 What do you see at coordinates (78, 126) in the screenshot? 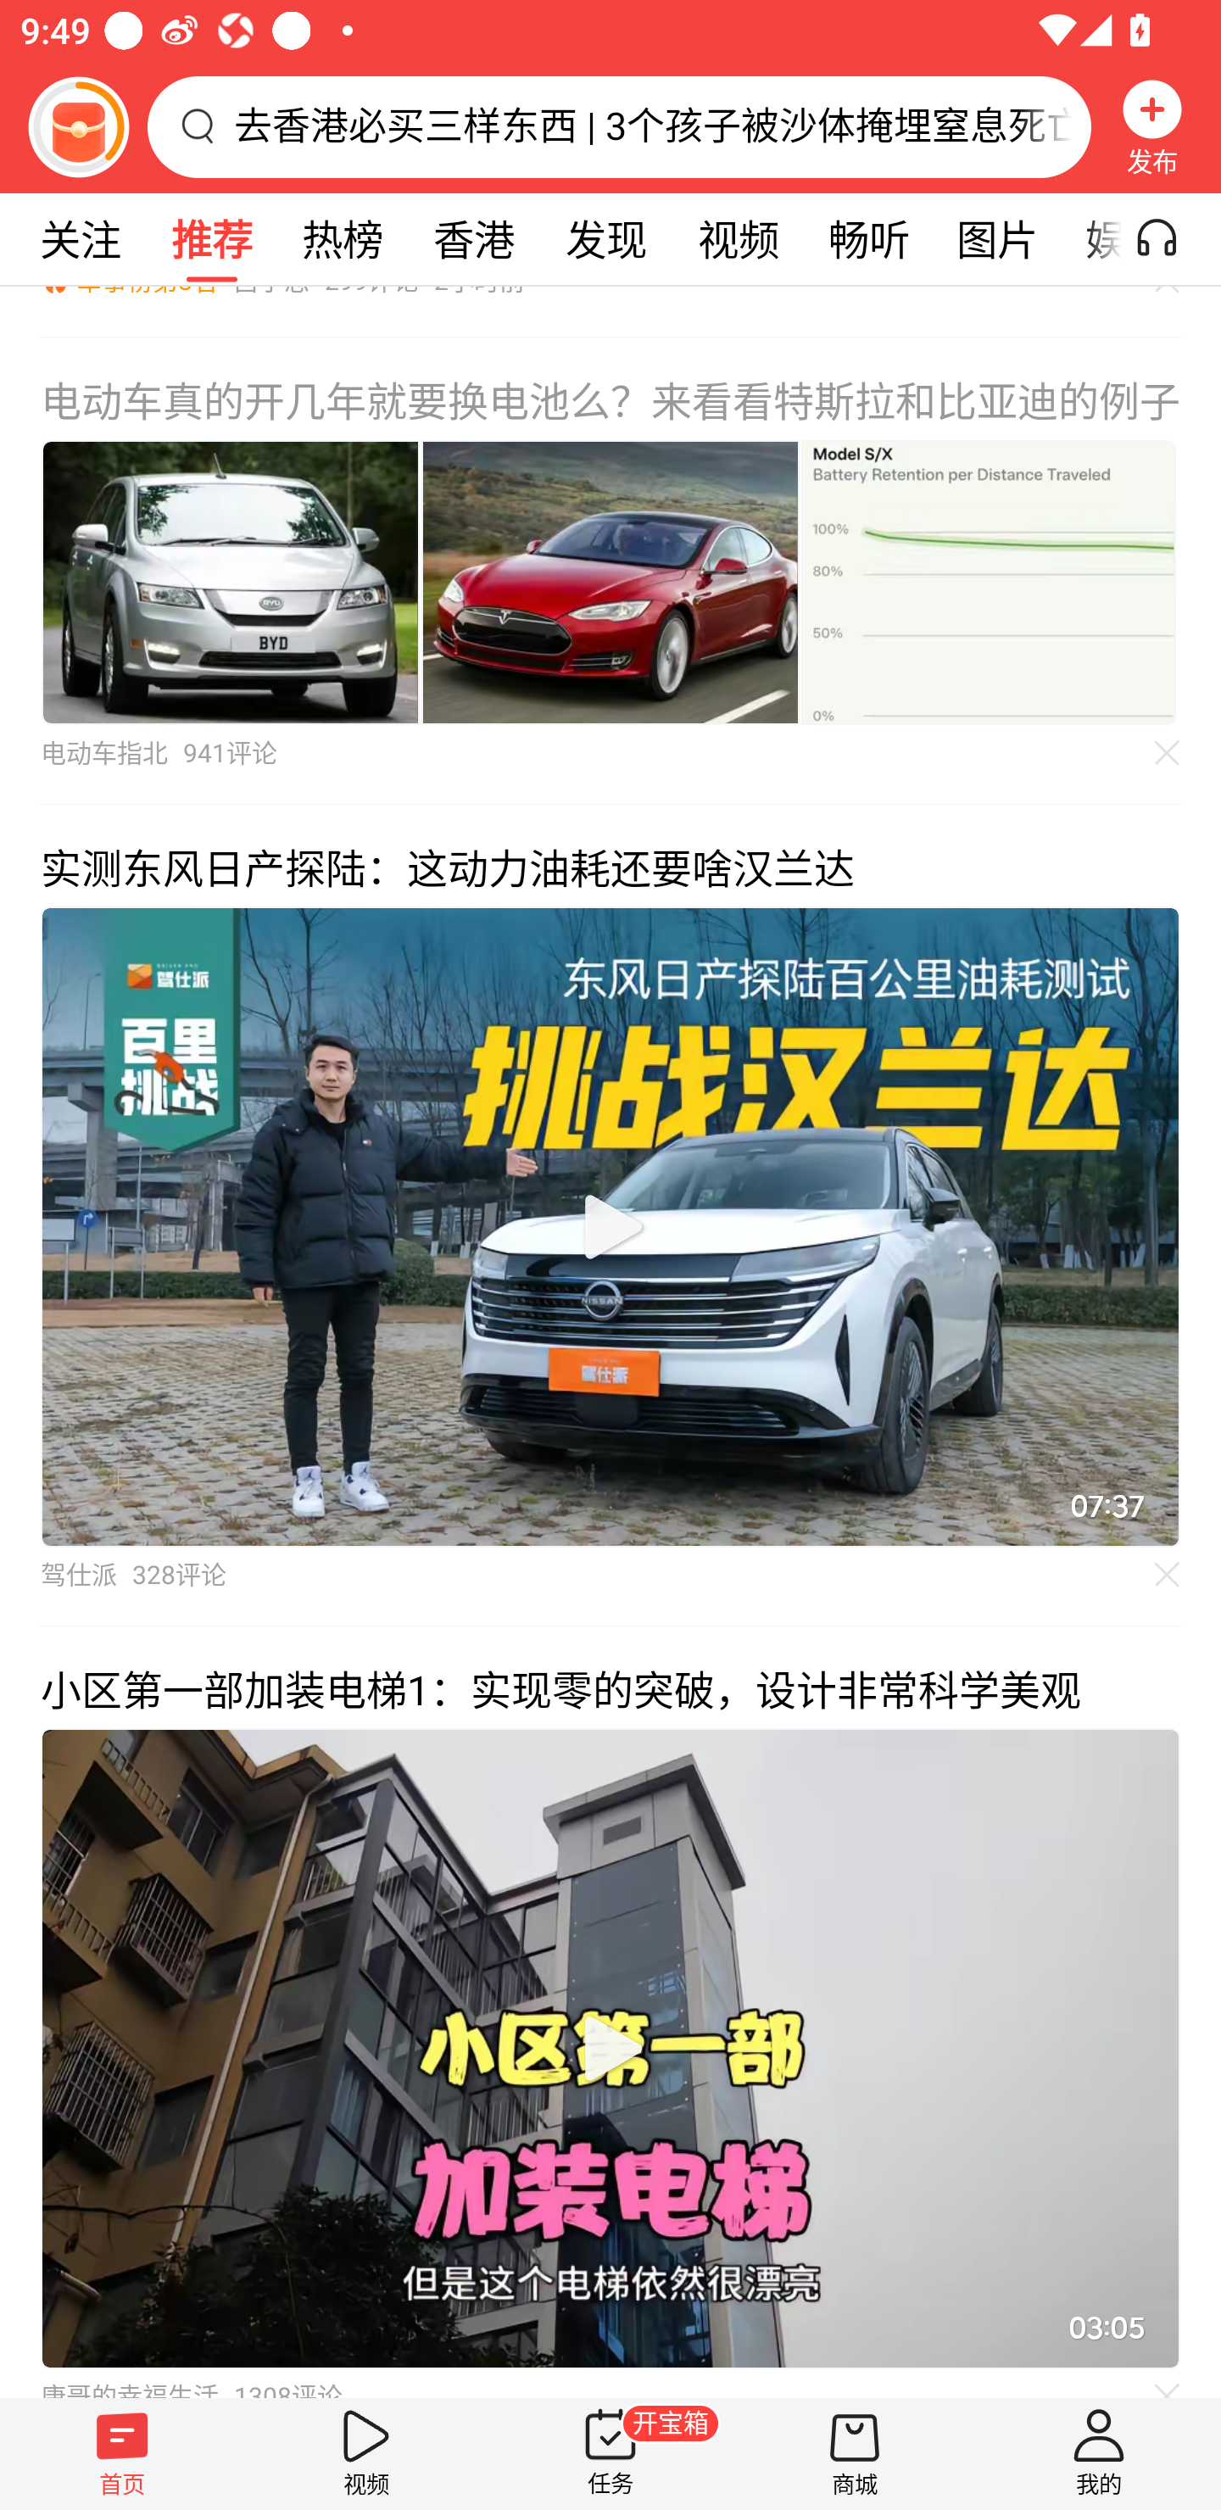
I see `阅读赚金币` at bounding box center [78, 126].